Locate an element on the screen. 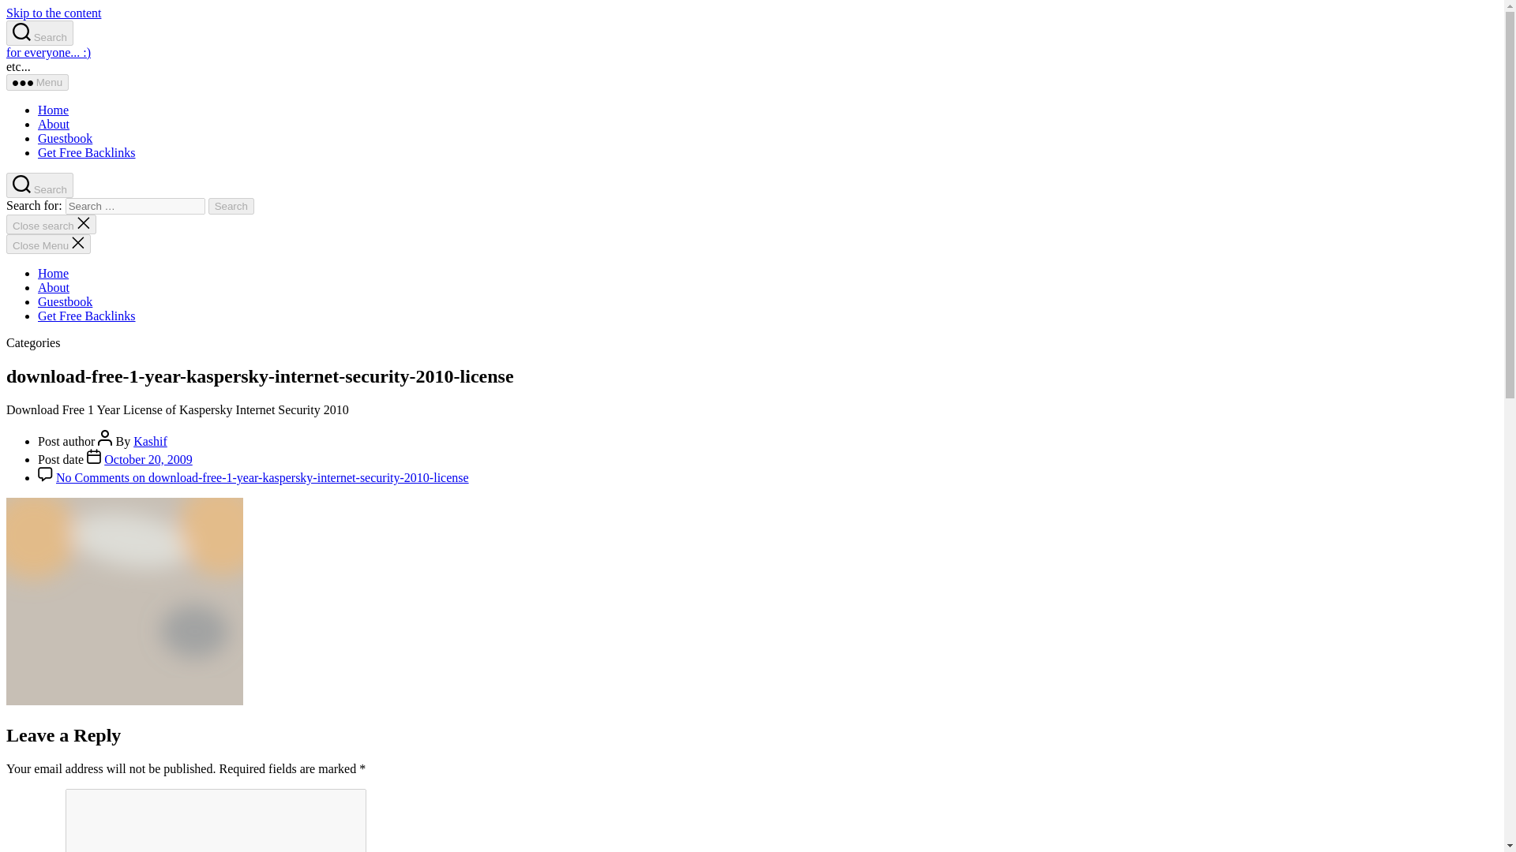 The height and width of the screenshot is (852, 1516). Skip to the content is located at coordinates (54, 13).